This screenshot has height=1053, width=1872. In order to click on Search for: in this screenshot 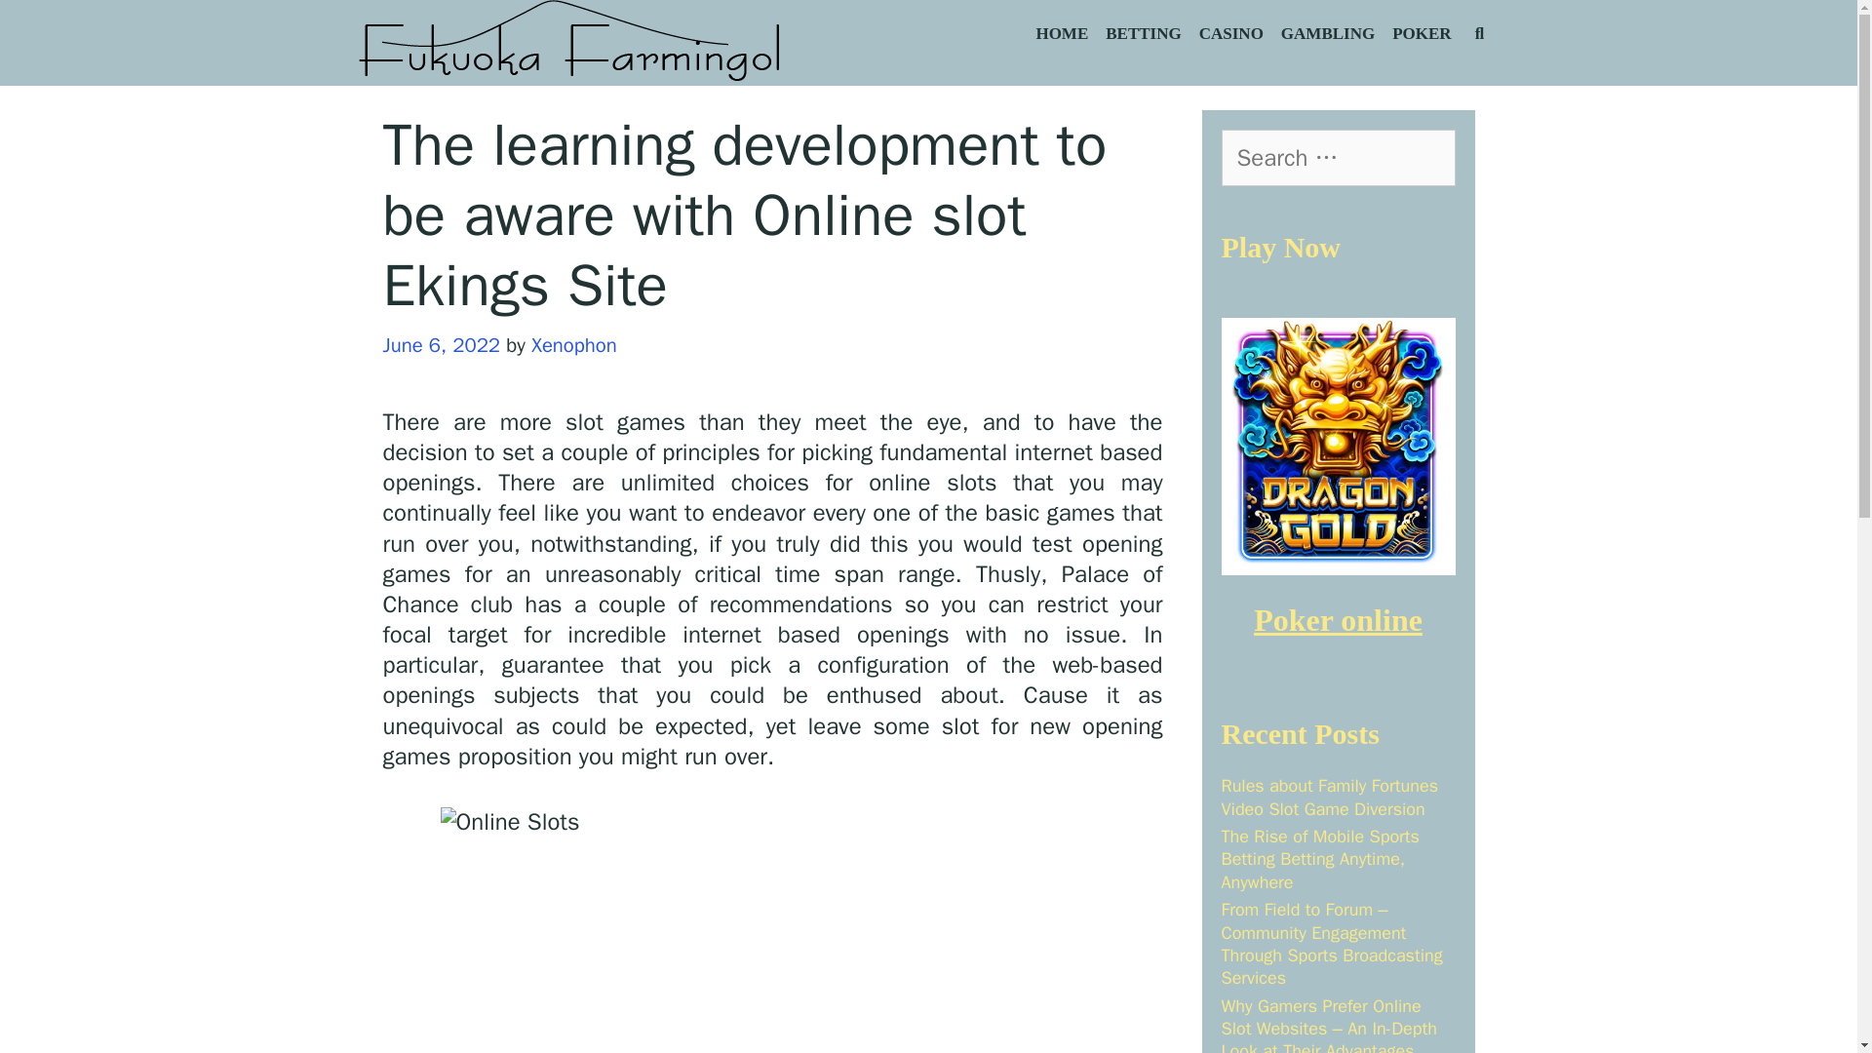, I will do `click(1337, 158)`.